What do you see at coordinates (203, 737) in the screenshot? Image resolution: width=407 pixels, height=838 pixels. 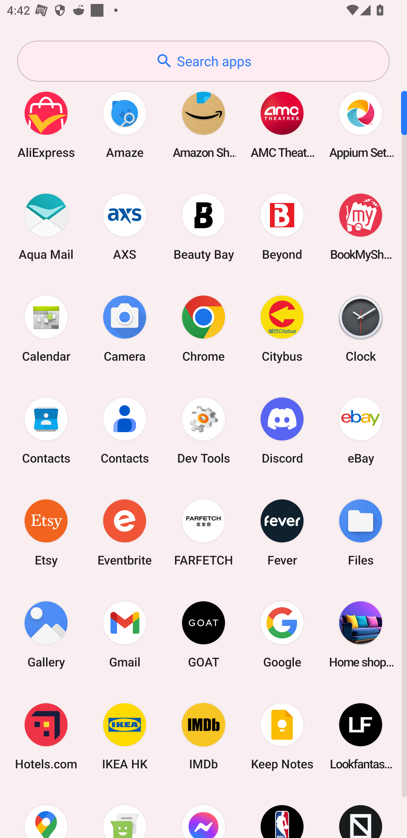 I see `IMDb` at bounding box center [203, 737].